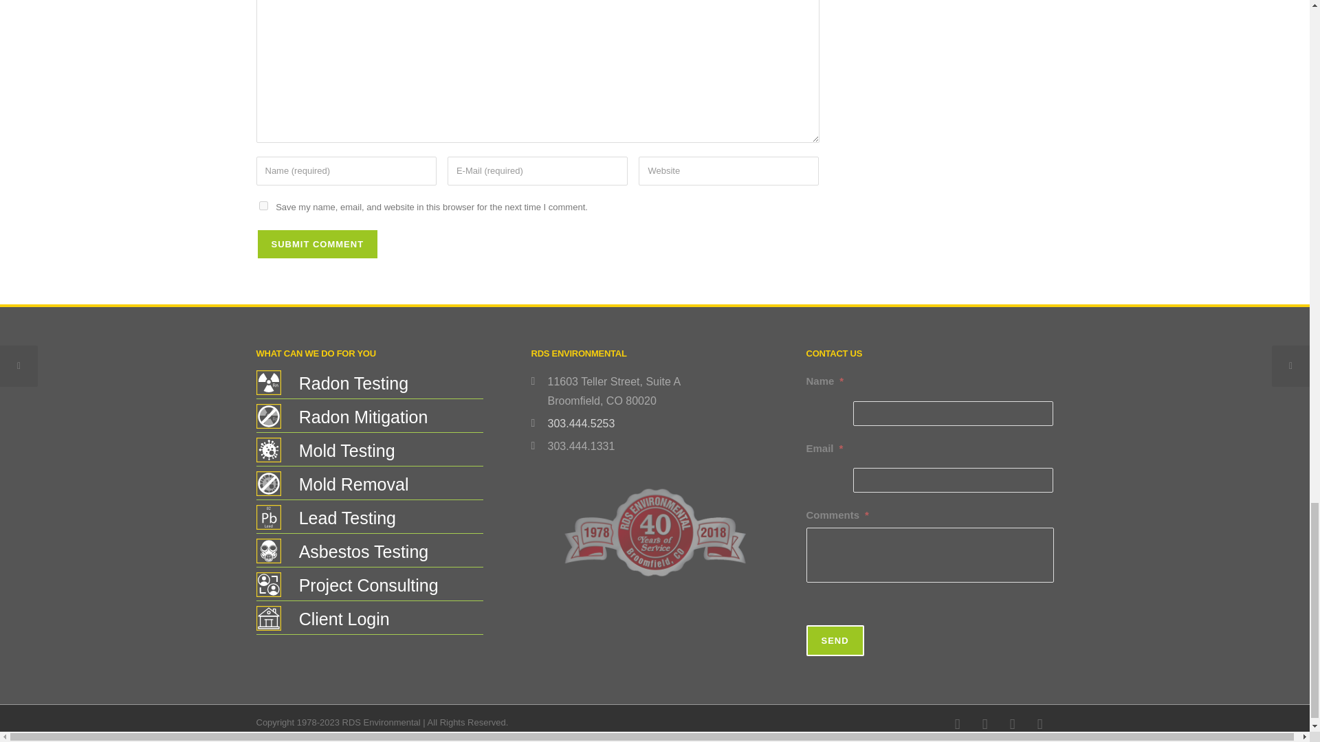  Describe the element at coordinates (318, 244) in the screenshot. I see `Submit Comment` at that location.